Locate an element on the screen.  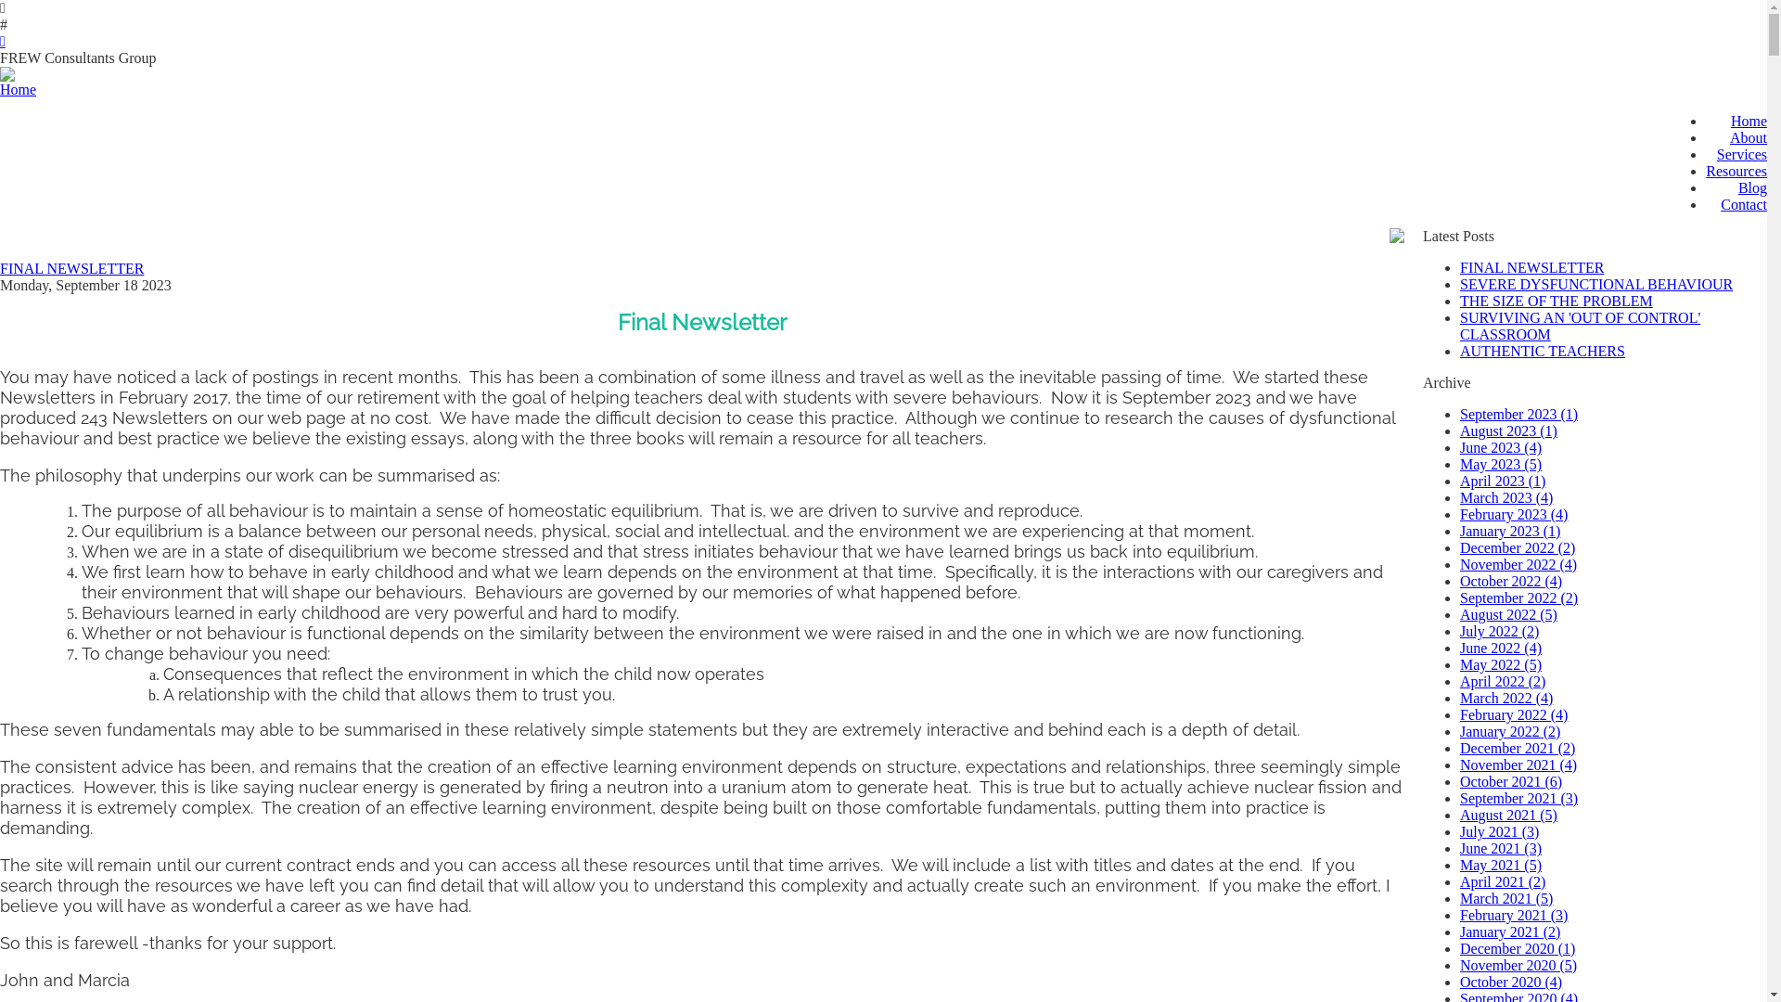
March 2022 (4) is located at coordinates (1506, 698).